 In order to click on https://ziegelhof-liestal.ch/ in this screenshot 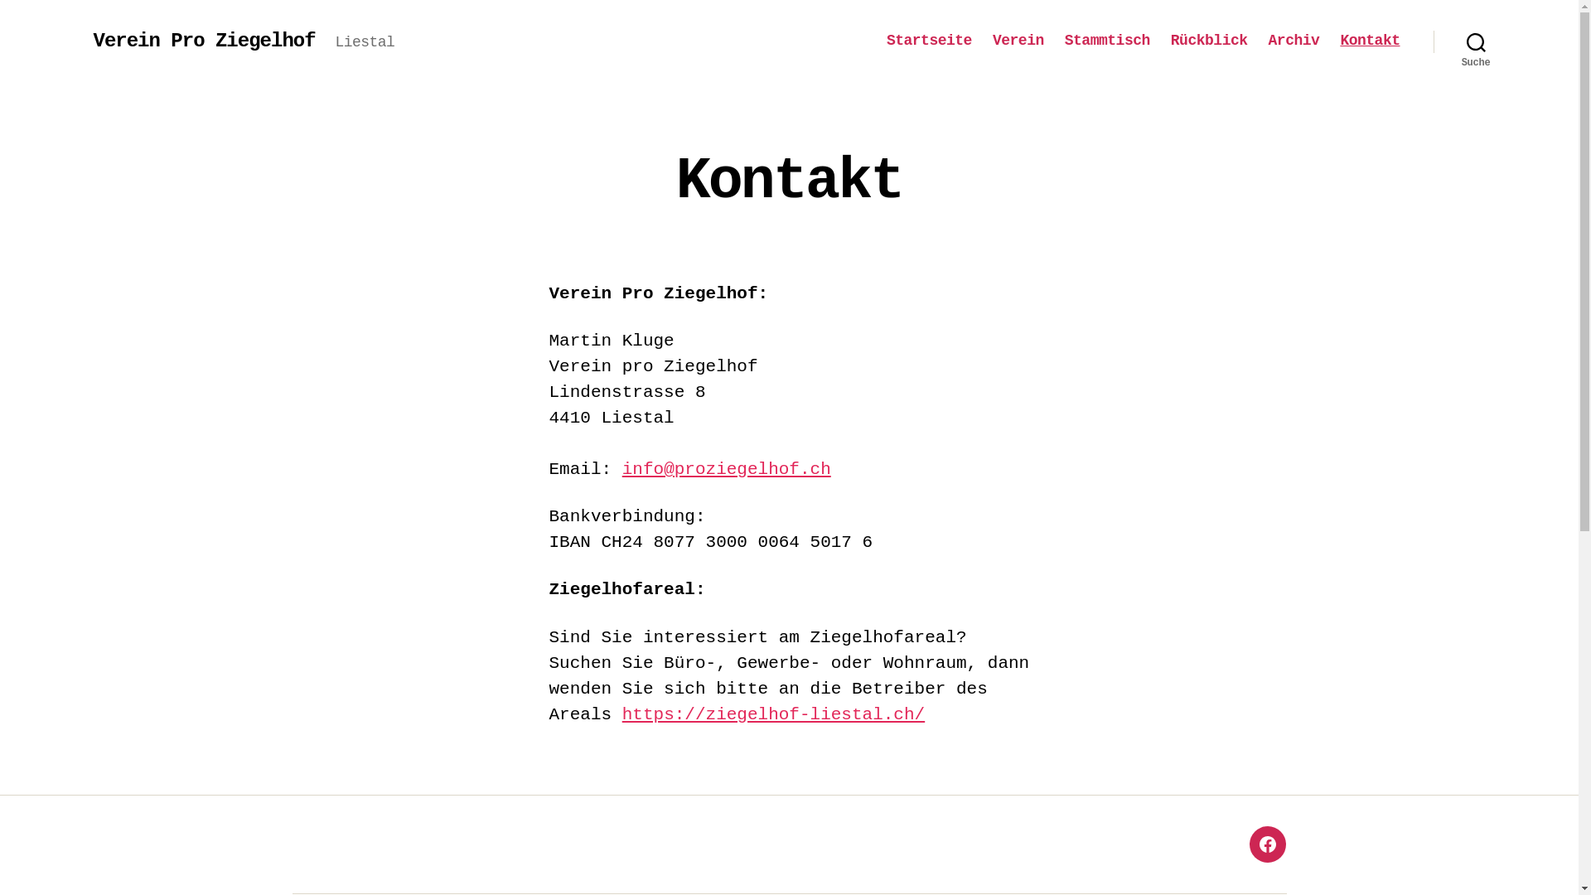, I will do `click(774, 714)`.